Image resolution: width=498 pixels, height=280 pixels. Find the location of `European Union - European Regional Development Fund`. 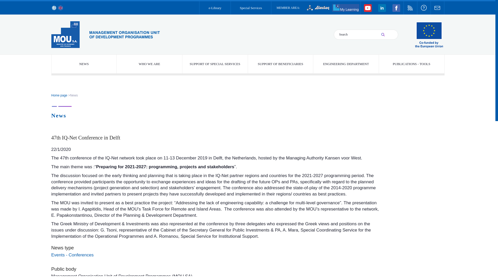

European Union - European Regional Development Fund is located at coordinates (429, 35).